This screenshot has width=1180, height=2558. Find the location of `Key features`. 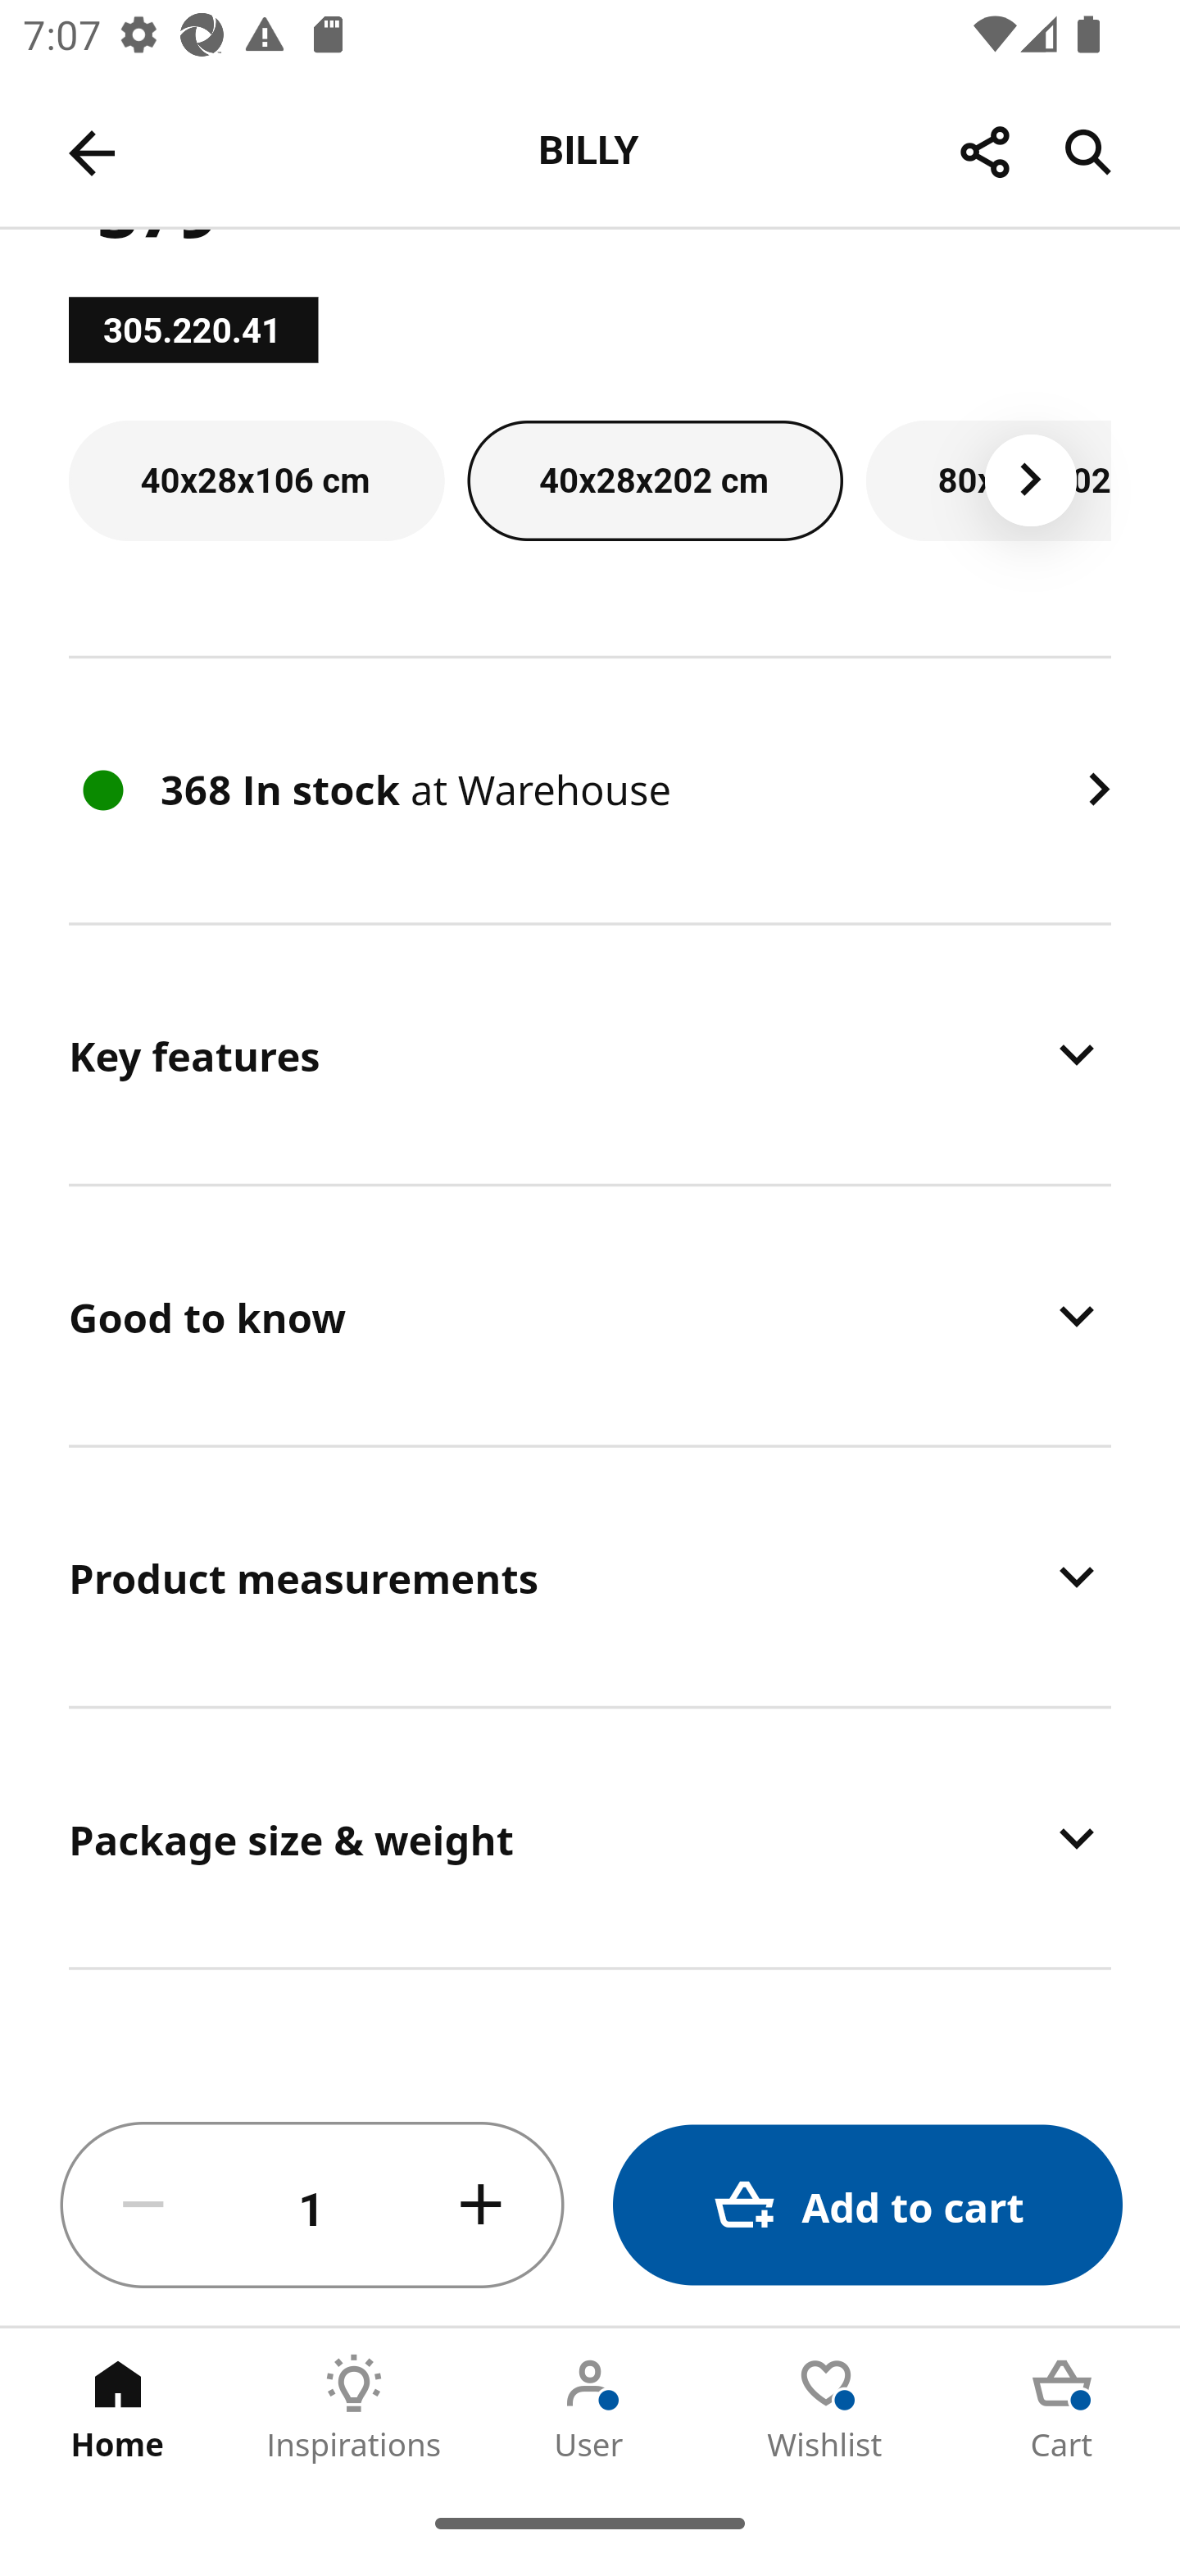

Key features is located at coordinates (590, 1054).